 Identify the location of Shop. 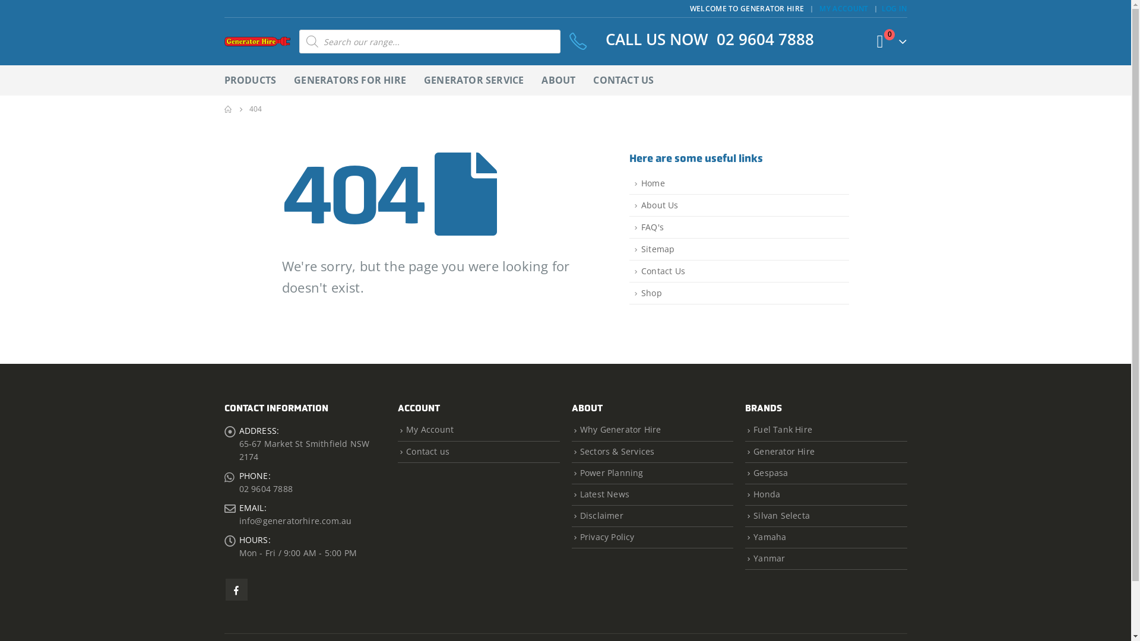
(739, 293).